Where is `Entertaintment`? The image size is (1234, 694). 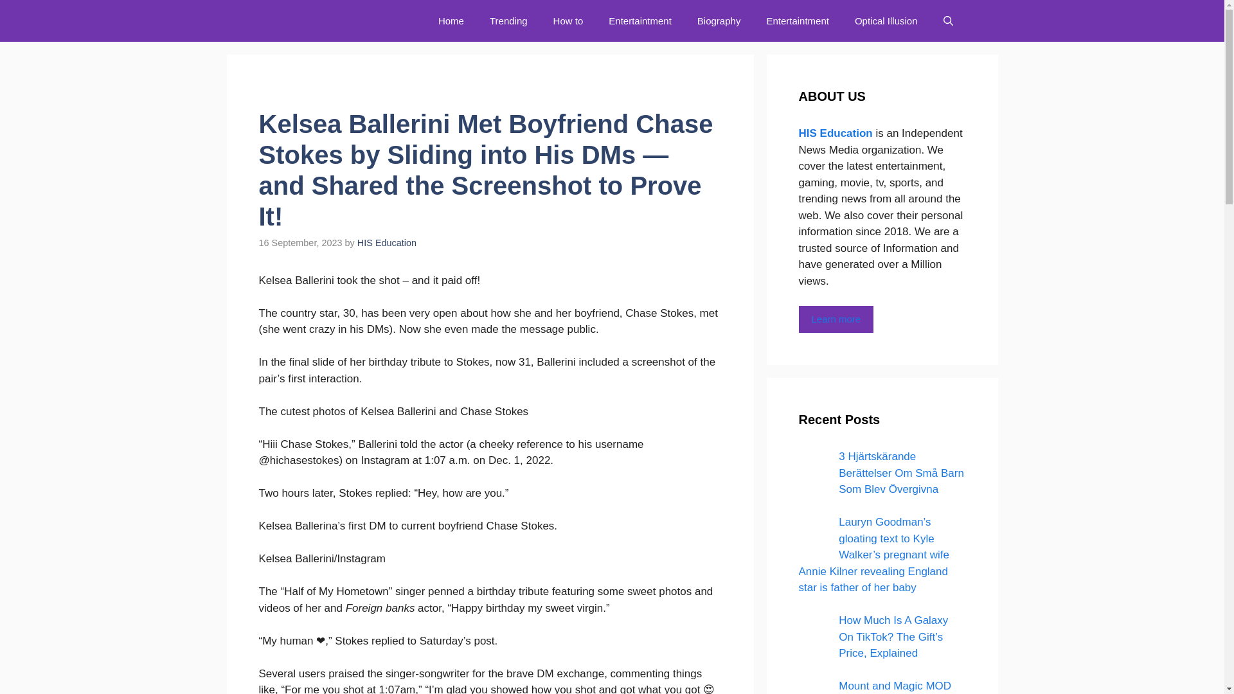 Entertaintment is located at coordinates (797, 21).